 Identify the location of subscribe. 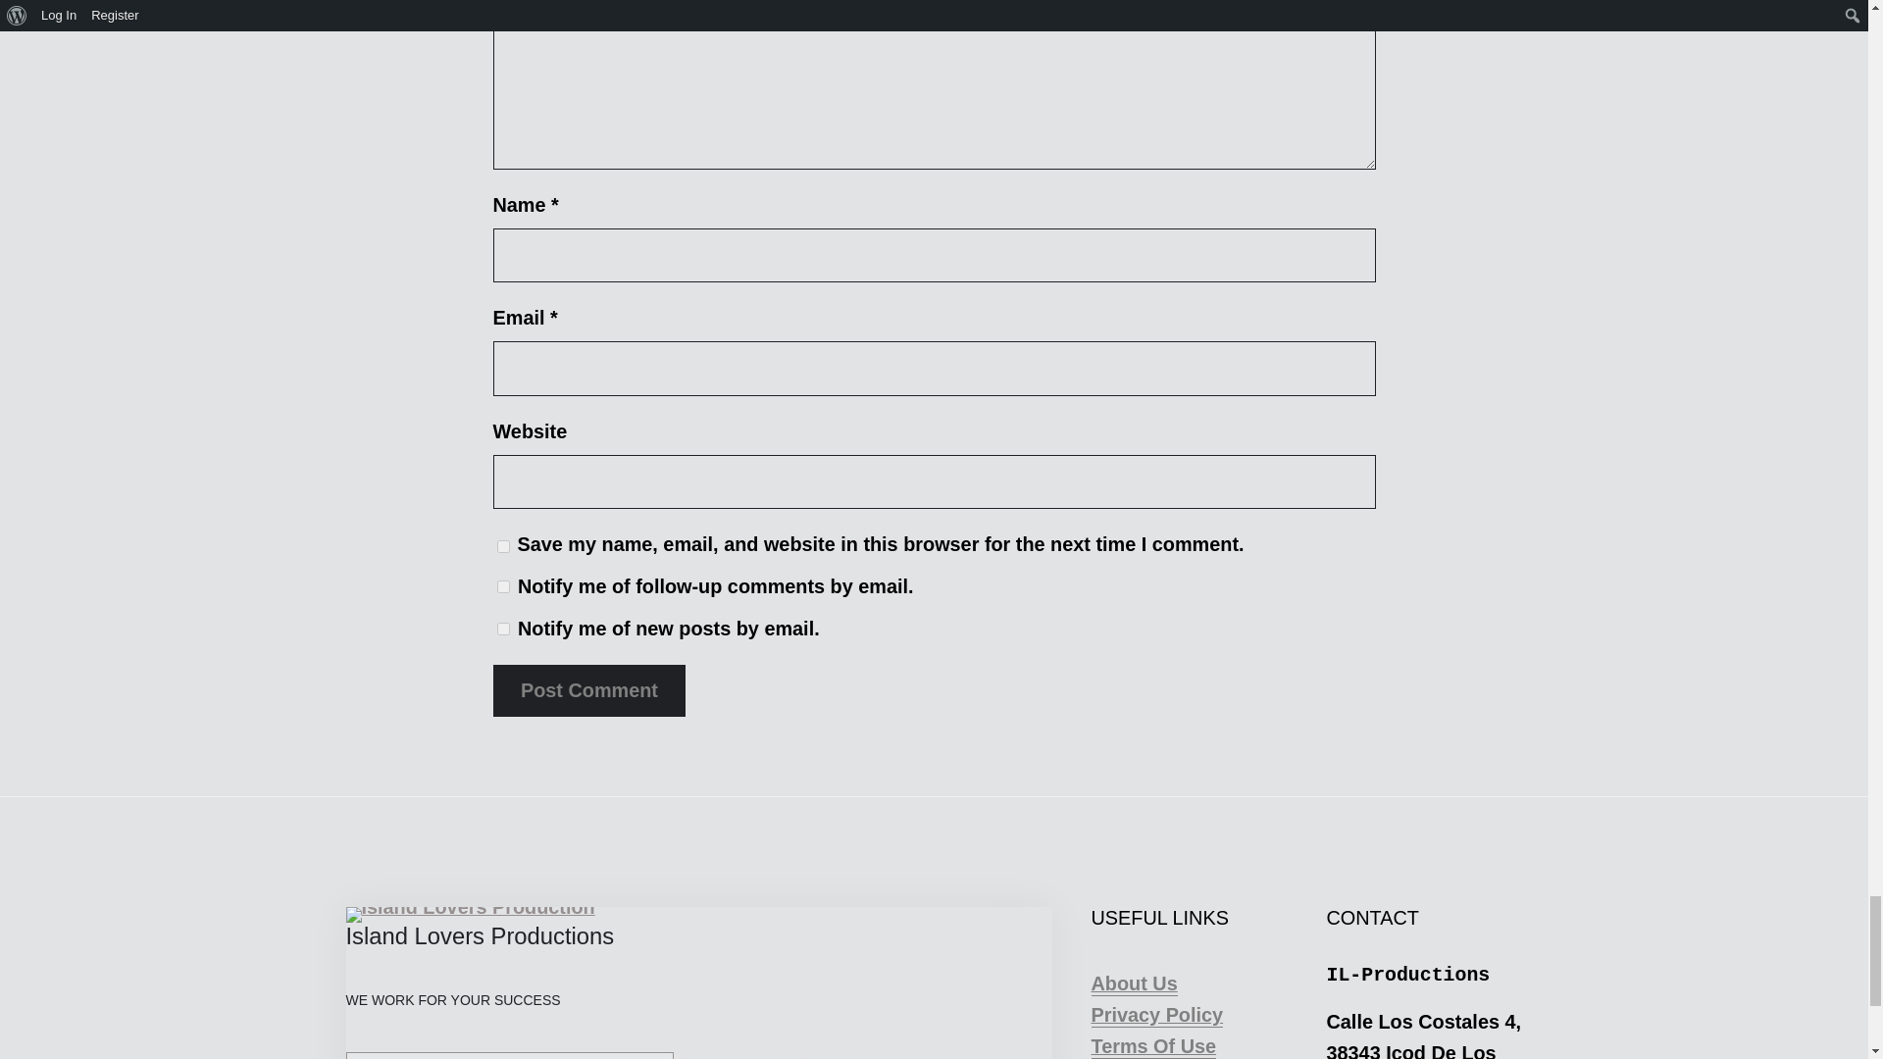
(502, 586).